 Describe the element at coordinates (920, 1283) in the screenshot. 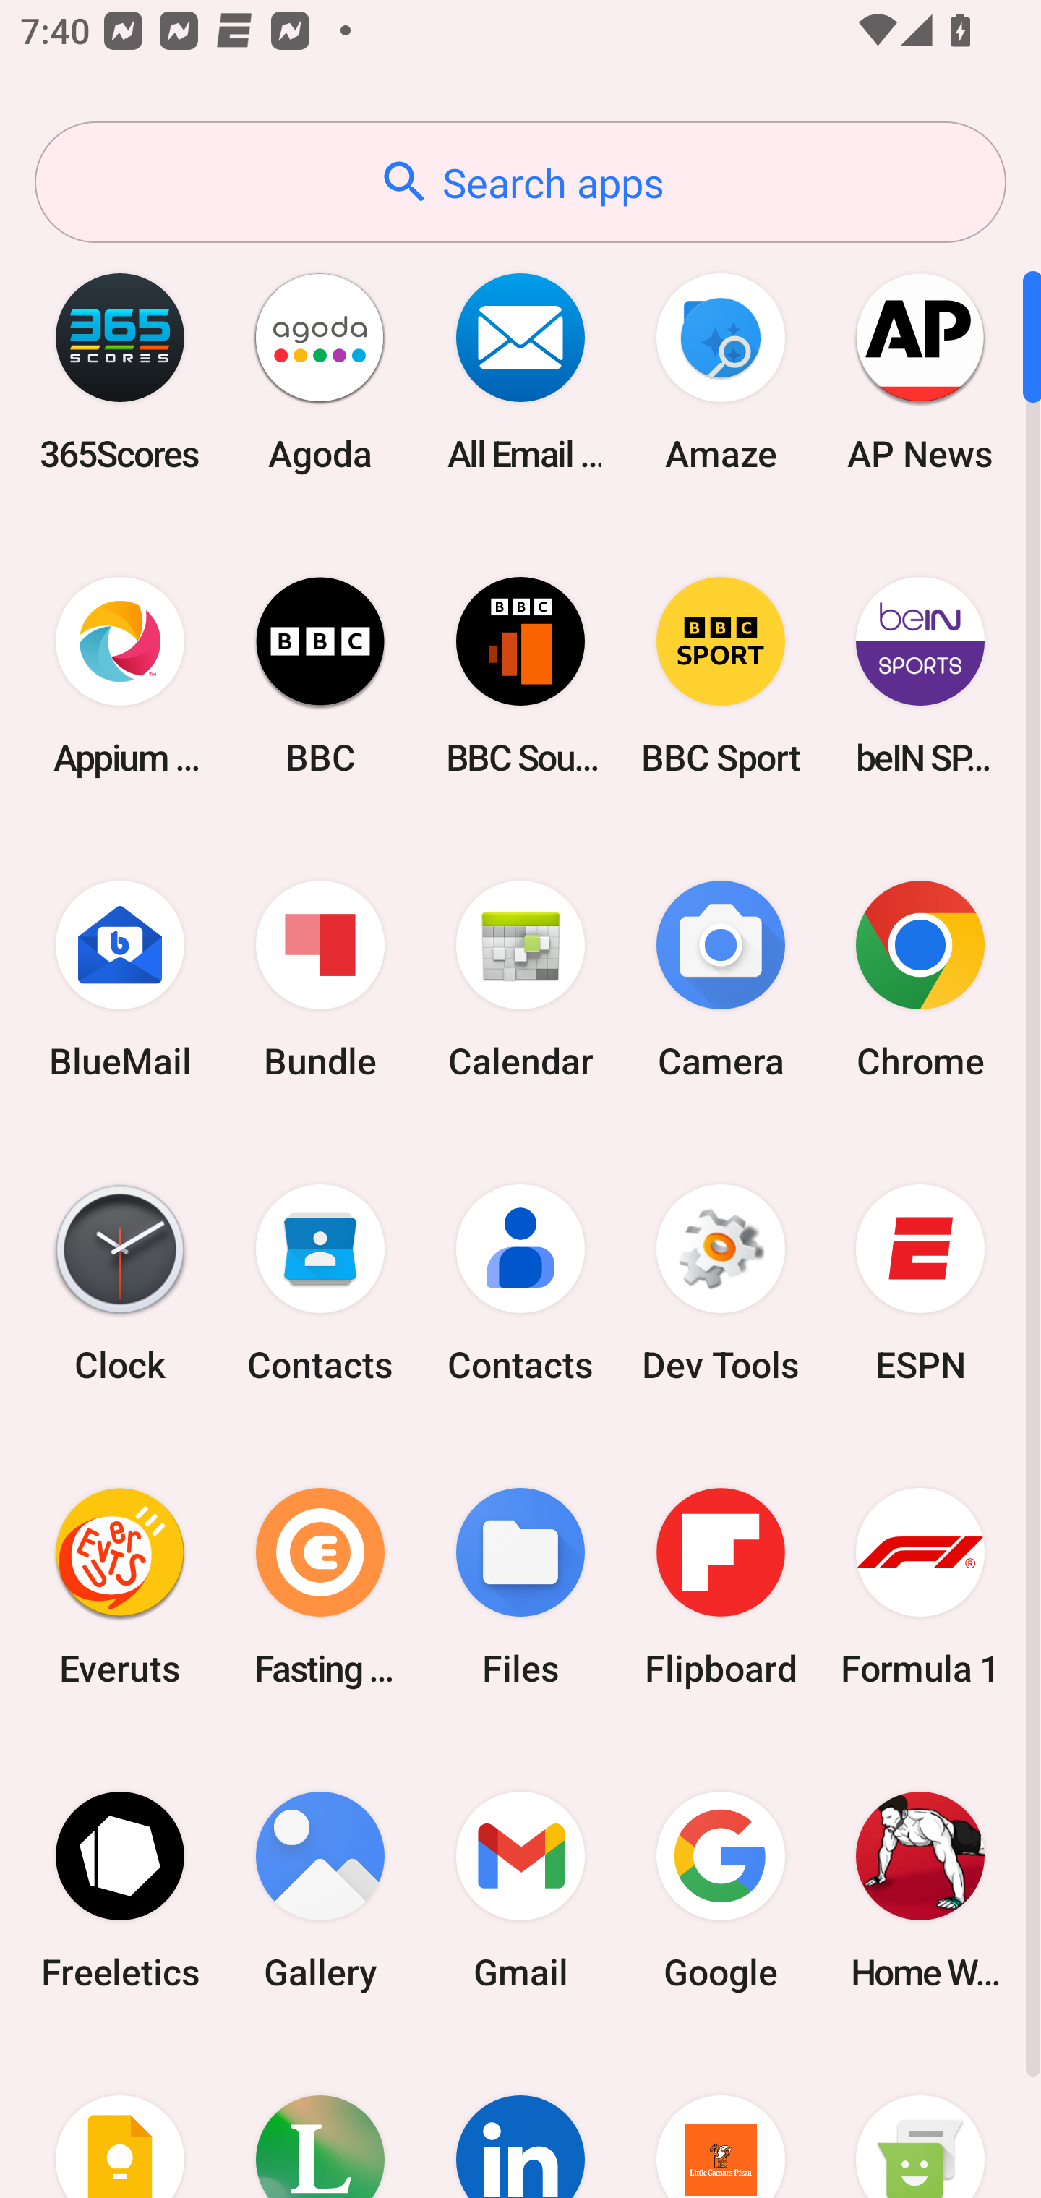

I see `ESPN` at that location.